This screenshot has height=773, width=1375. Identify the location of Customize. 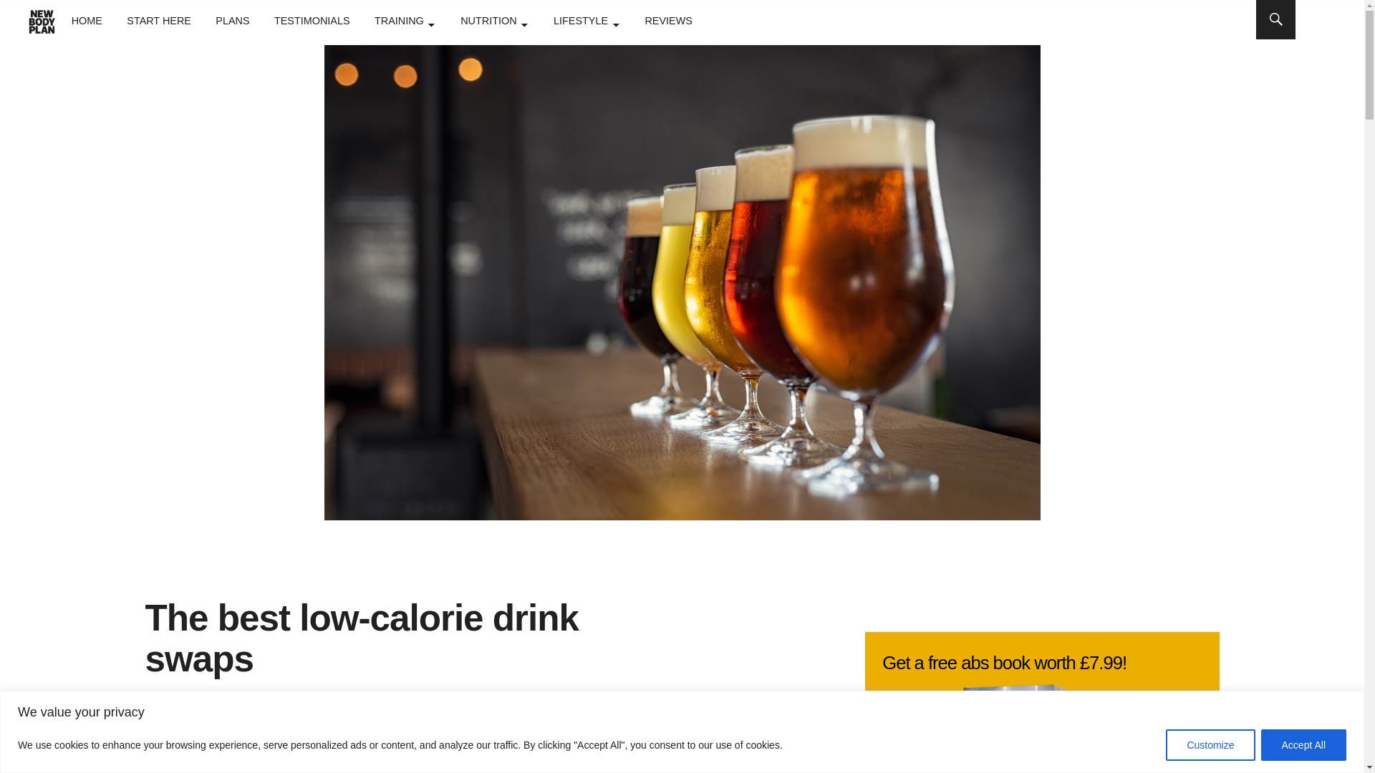
(1210, 744).